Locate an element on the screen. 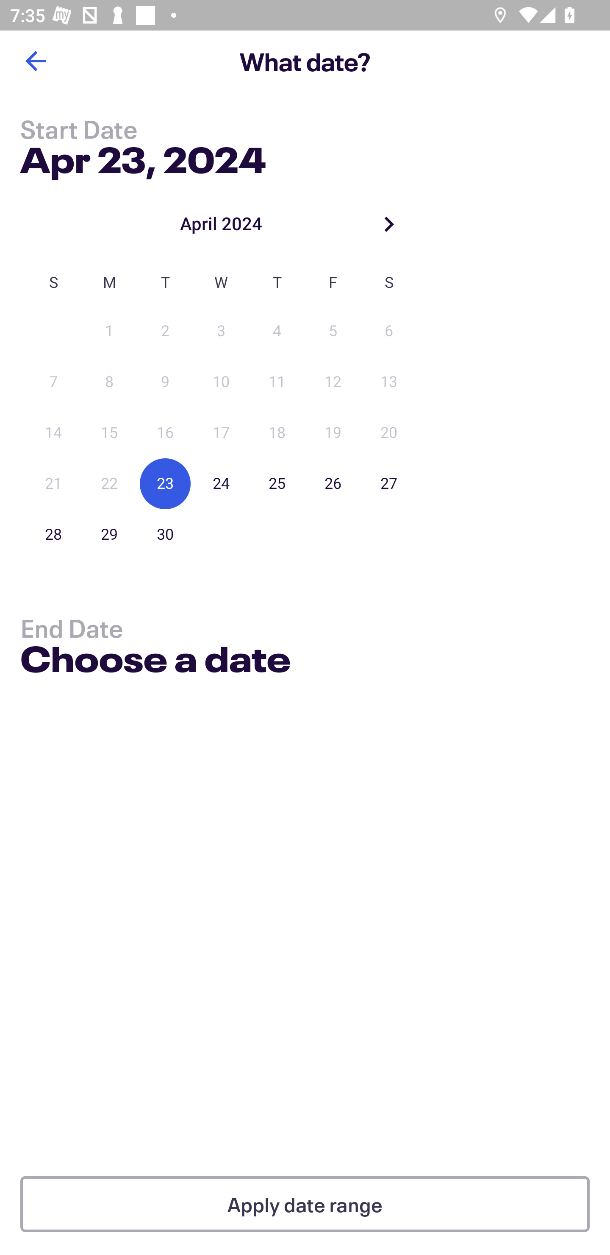  12 12 April 2024 is located at coordinates (333, 382).